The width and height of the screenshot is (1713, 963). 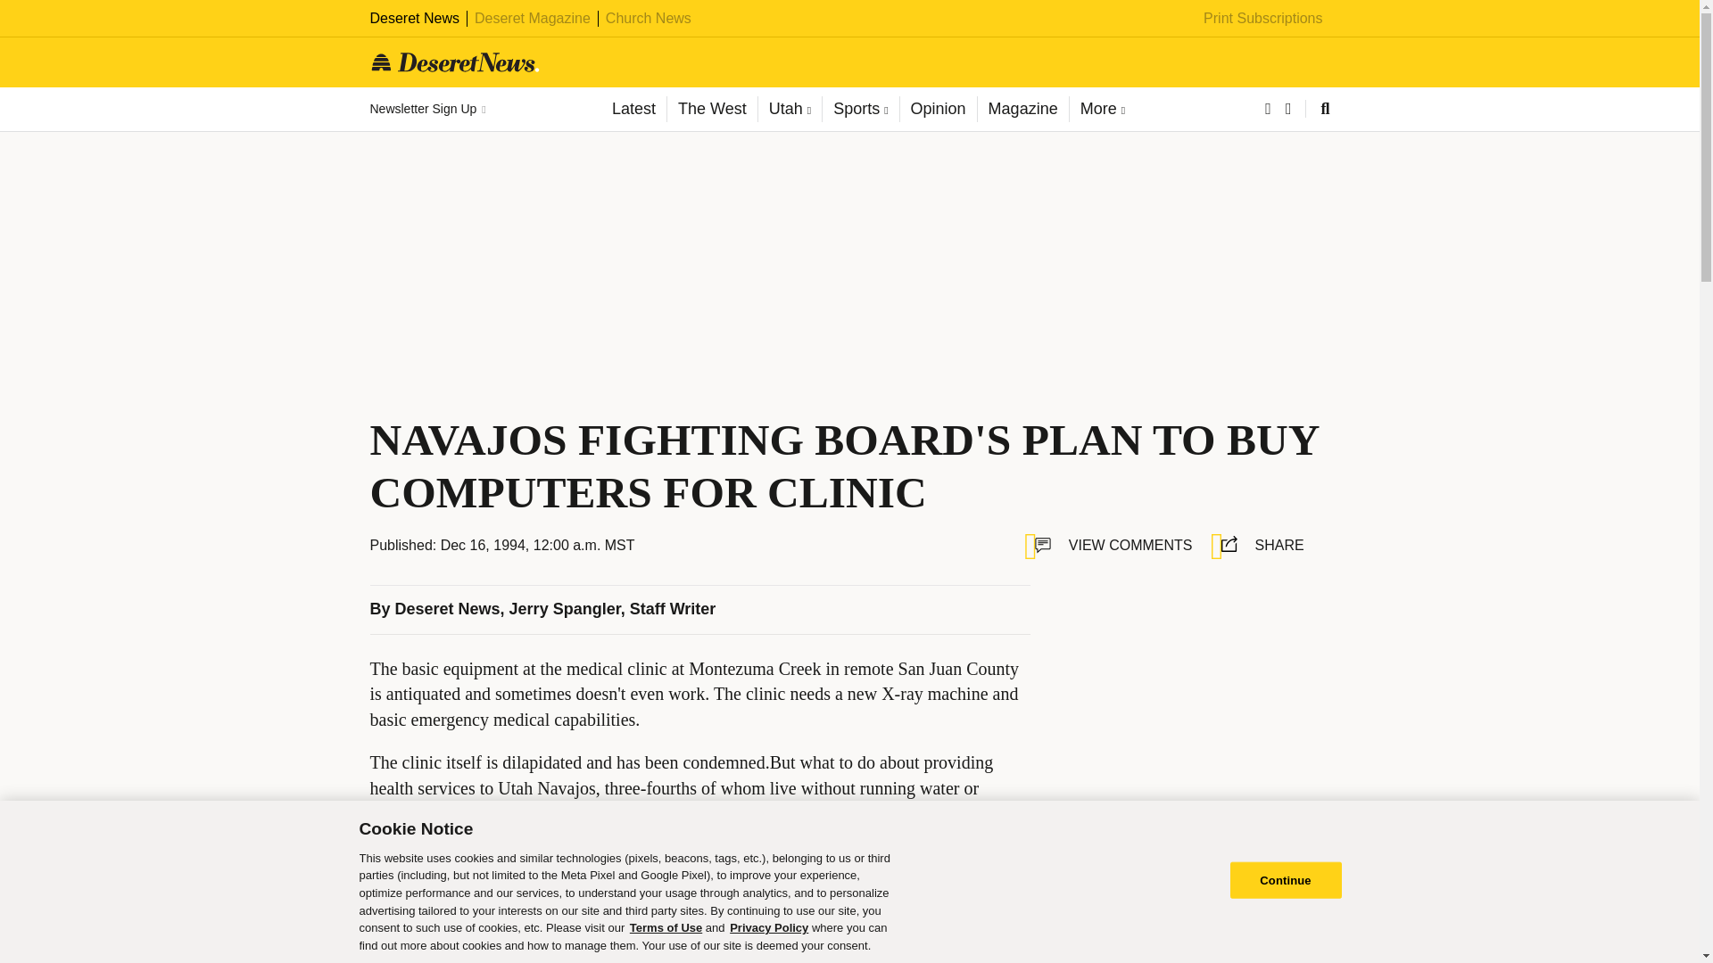 I want to click on Print Subscriptions, so click(x=1263, y=18).